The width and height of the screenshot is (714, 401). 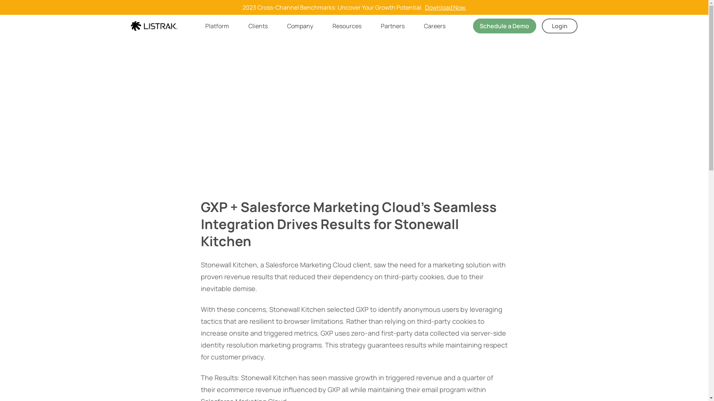 I want to click on Login, so click(x=559, y=26).